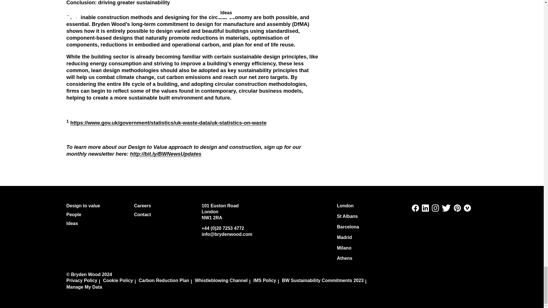 The image size is (548, 308). Describe the element at coordinates (120, 281) in the screenshot. I see `Cookie Policy` at that location.